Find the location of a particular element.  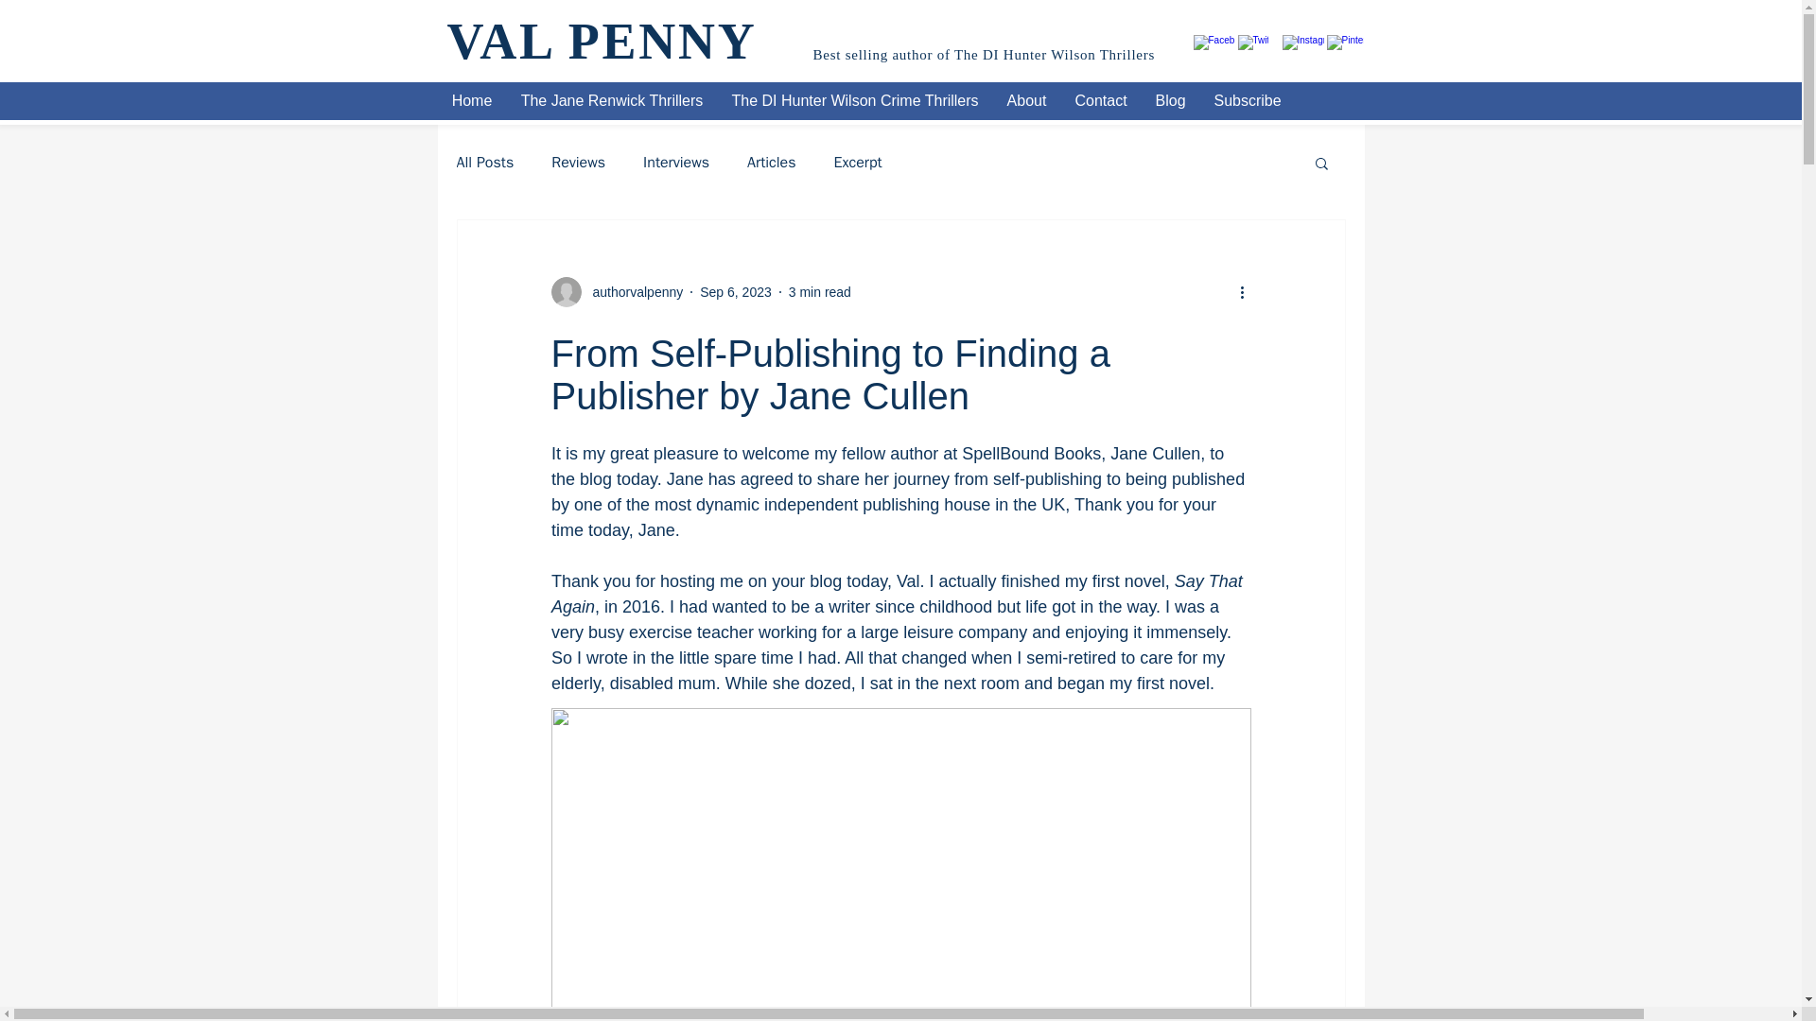

Articles is located at coordinates (770, 163).